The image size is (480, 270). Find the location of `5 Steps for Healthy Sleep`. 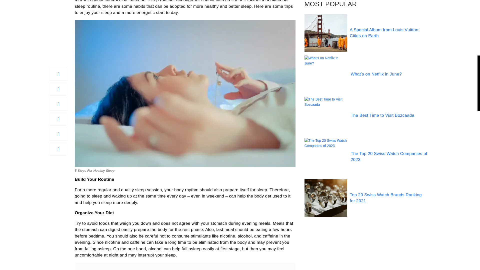

5 Steps for Healthy Sleep is located at coordinates (185, 266).